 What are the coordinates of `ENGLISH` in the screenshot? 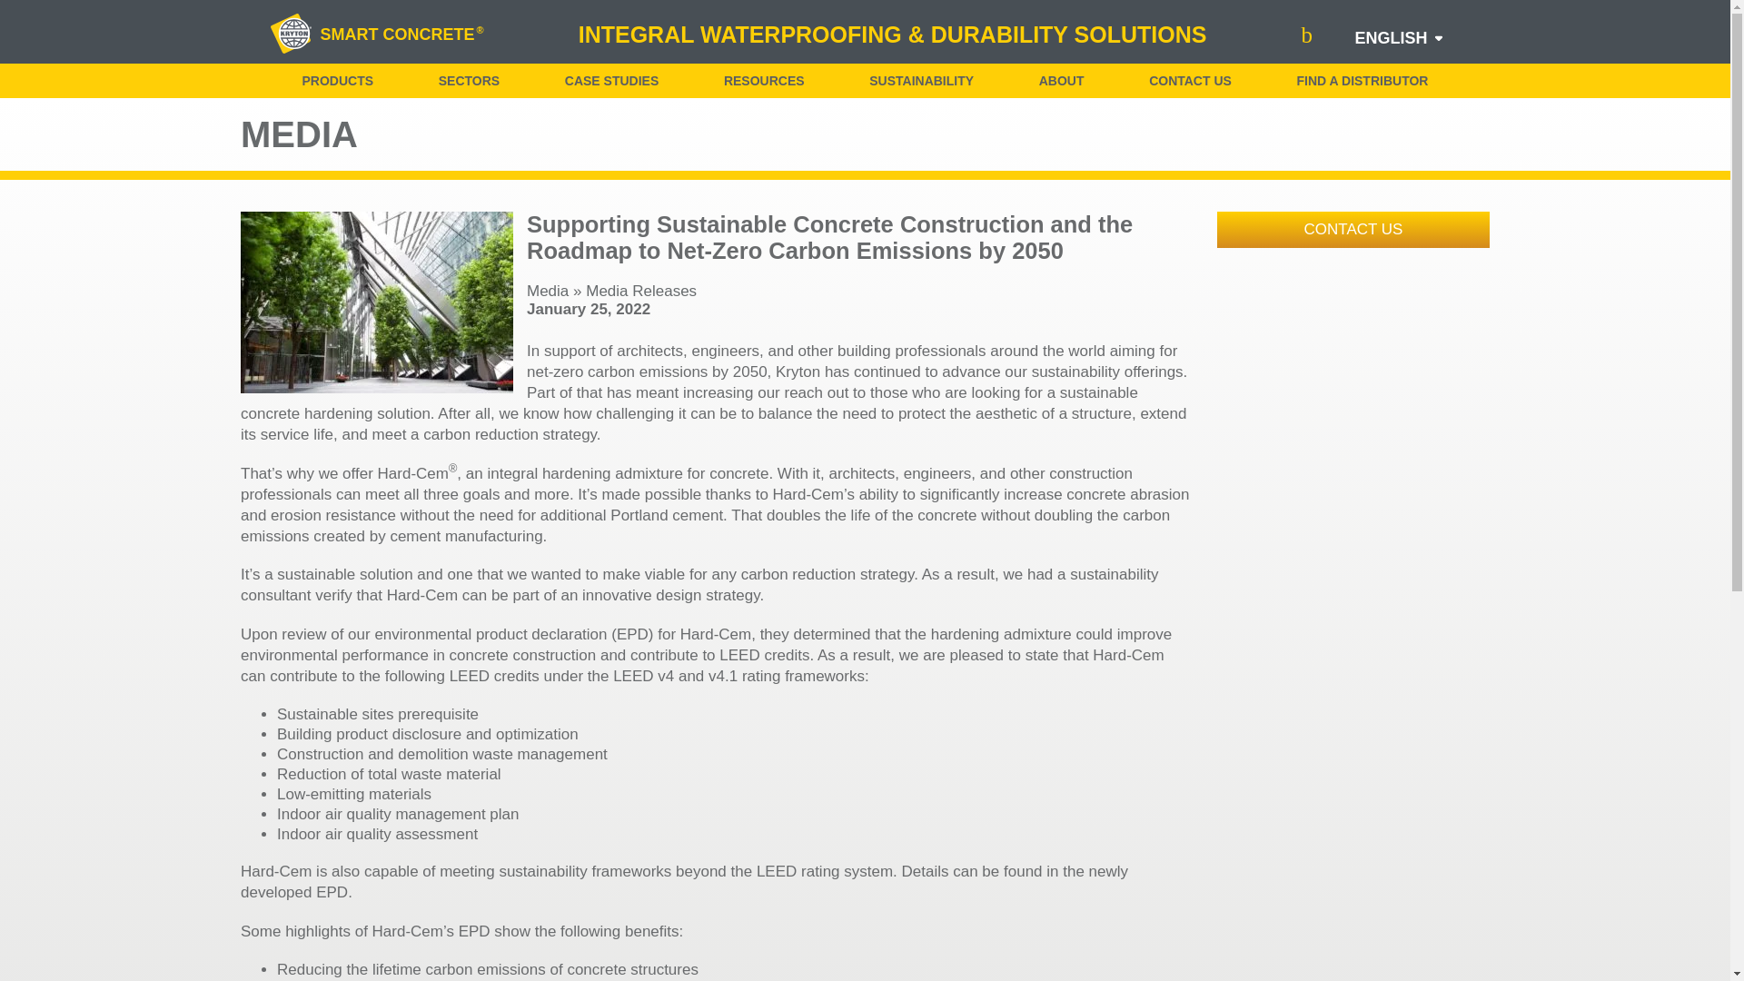 It's located at (1390, 38).